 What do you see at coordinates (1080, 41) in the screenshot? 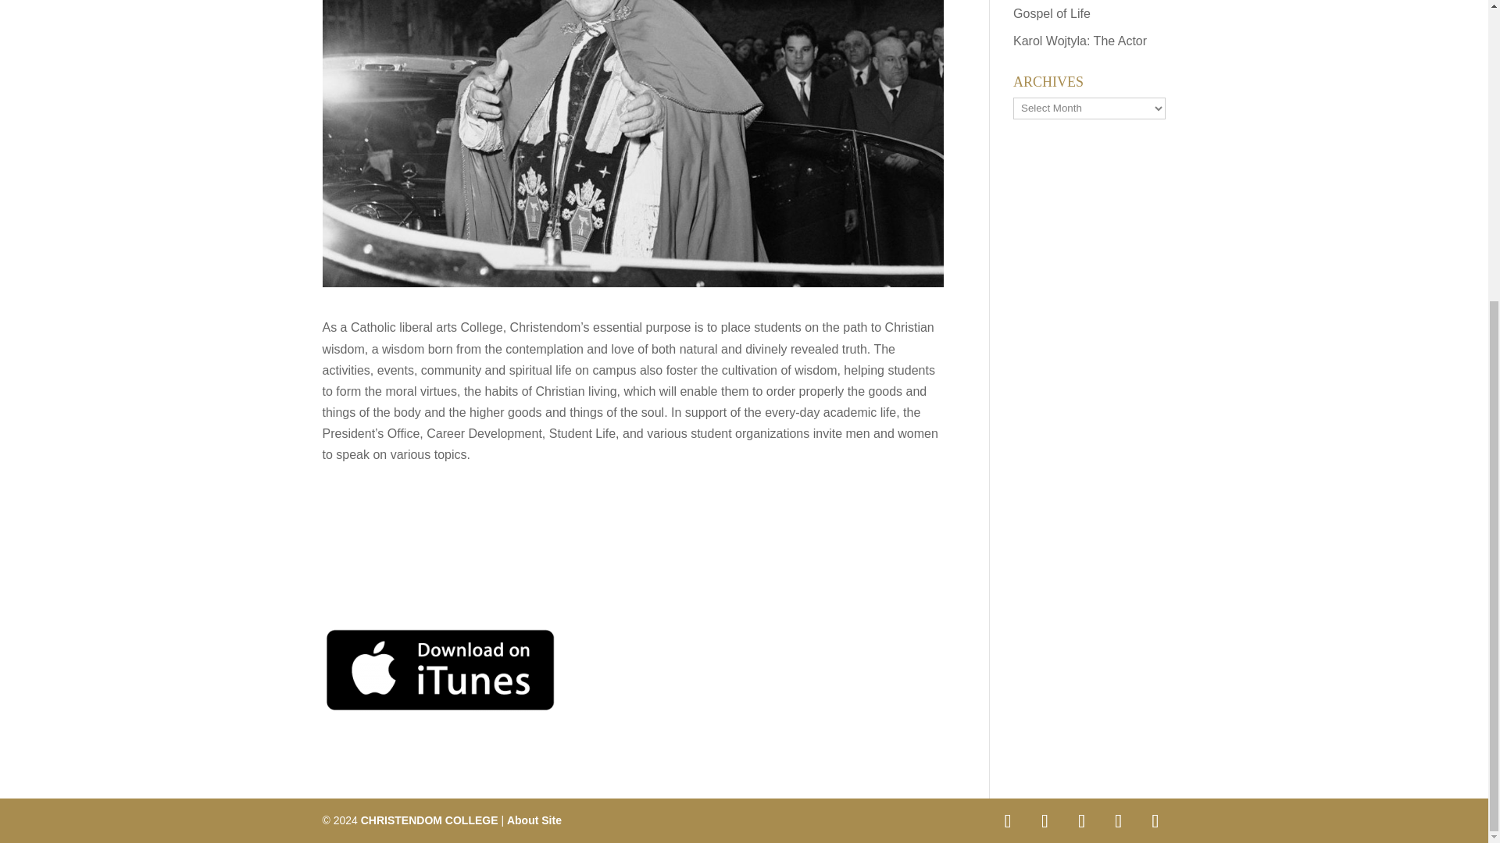
I see `Karol Wojtyla: The Actor` at bounding box center [1080, 41].